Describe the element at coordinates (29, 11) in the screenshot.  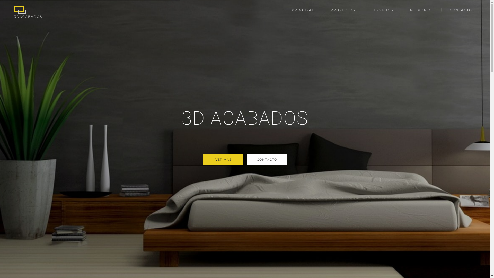
I see `3DACABADOS` at that location.